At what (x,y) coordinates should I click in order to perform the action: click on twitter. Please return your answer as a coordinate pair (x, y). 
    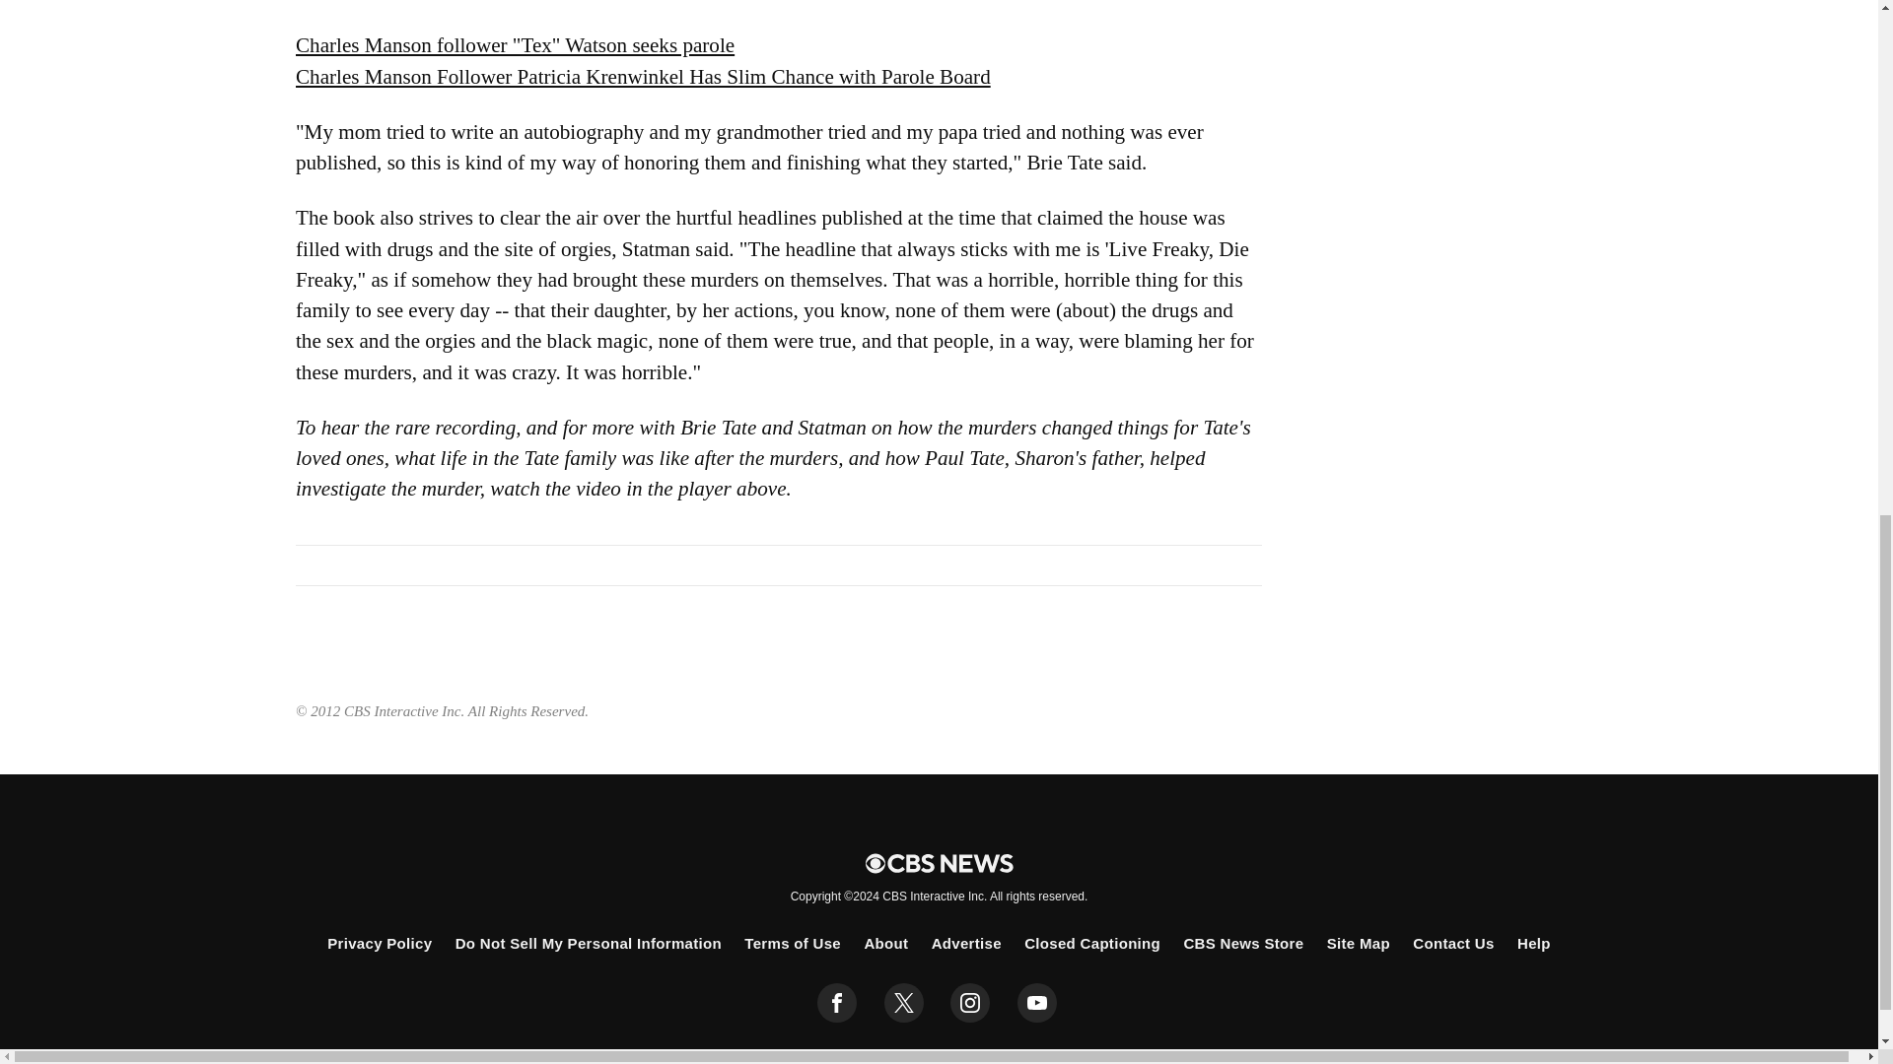
    Looking at the image, I should click on (903, 1002).